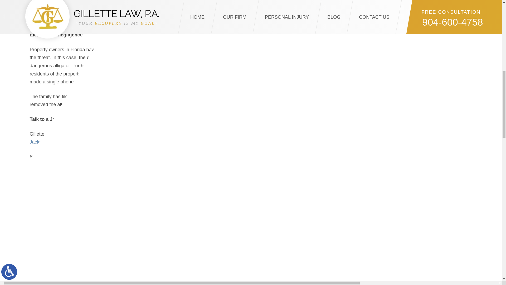 The height and width of the screenshot is (285, 506). I want to click on Facebook, so click(32, 184).